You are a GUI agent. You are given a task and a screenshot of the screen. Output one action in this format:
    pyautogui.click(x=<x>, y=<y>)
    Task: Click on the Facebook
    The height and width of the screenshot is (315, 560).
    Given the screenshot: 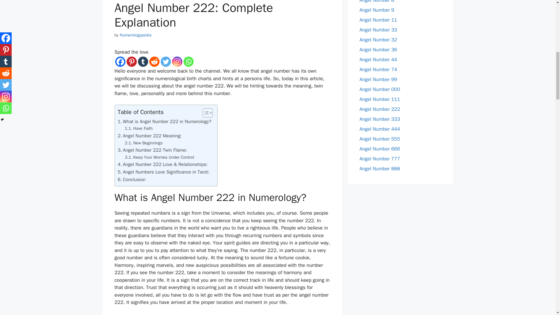 What is the action you would take?
    pyautogui.click(x=120, y=62)
    